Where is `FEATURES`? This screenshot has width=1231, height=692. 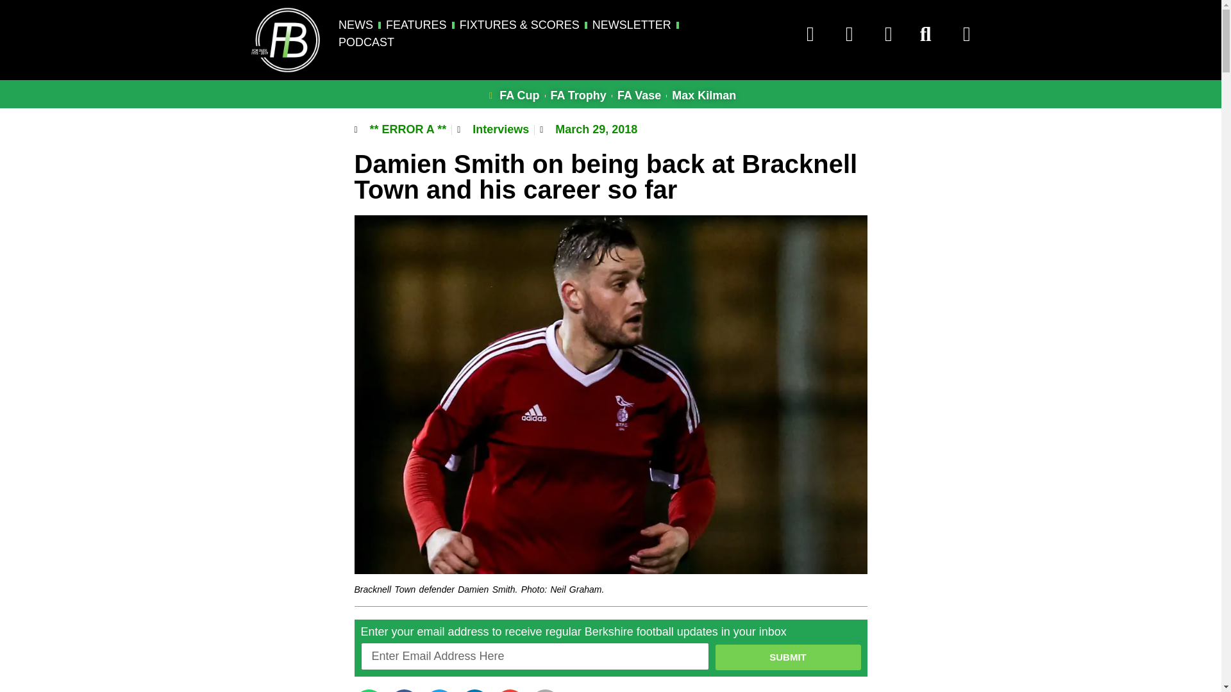
FEATURES is located at coordinates (416, 24).